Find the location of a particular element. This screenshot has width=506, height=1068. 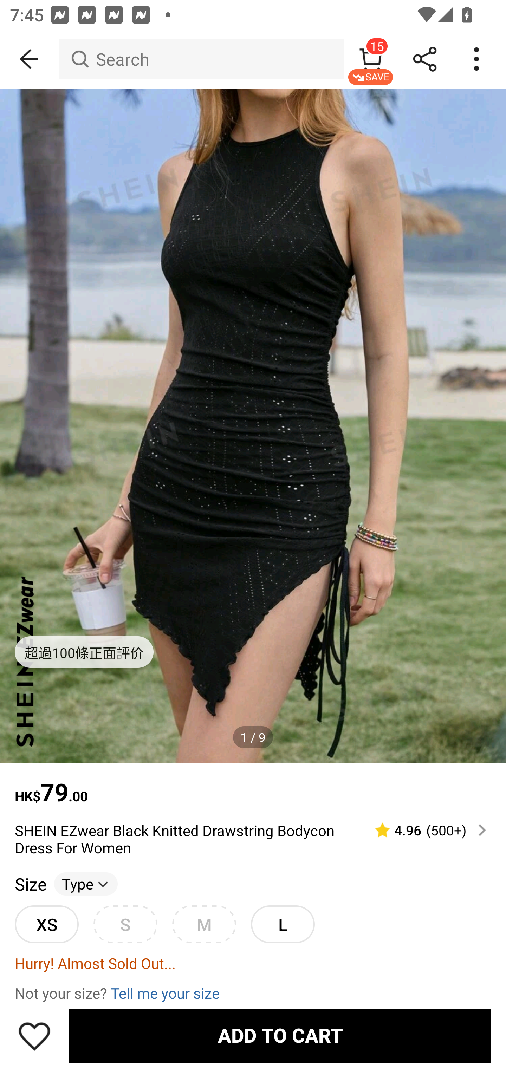

15 SAVE is located at coordinates (370, 59).